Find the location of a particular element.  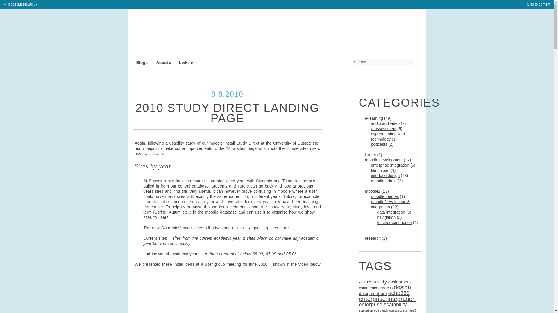

New Study Direct home page is located at coordinates (208, 292).